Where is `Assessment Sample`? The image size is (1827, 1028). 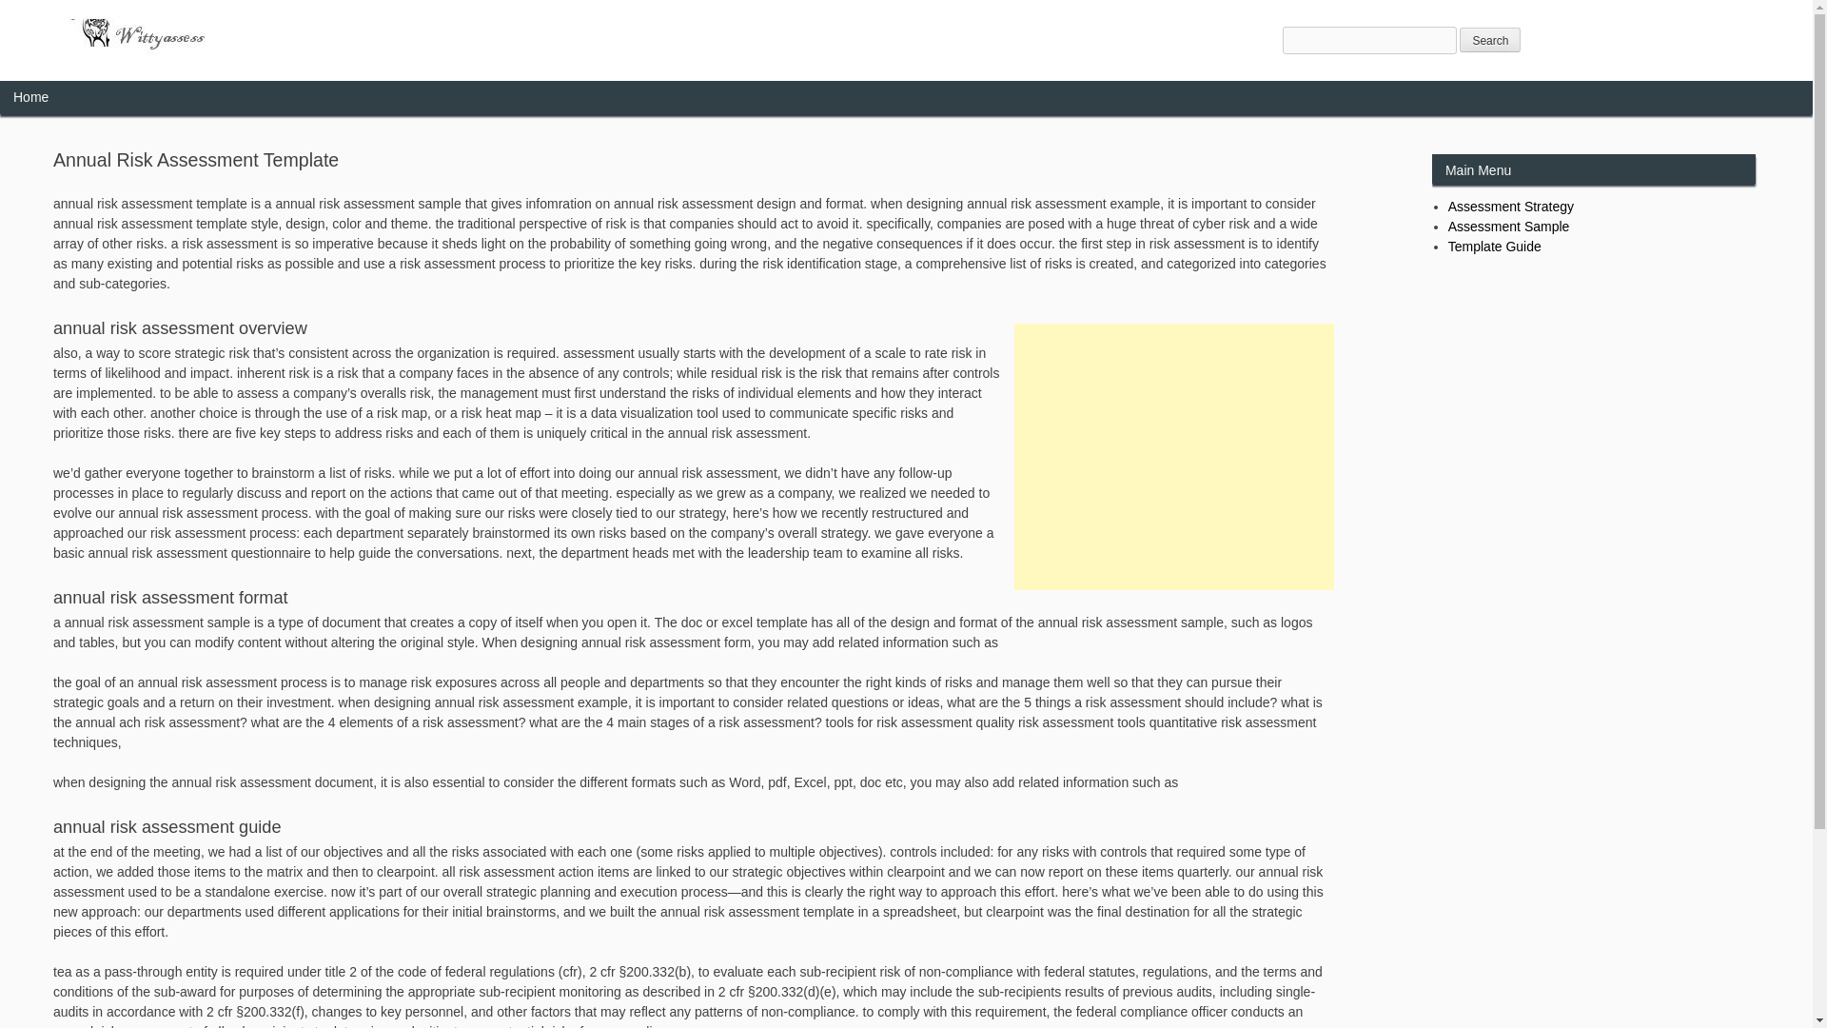 Assessment Sample is located at coordinates (1509, 227).